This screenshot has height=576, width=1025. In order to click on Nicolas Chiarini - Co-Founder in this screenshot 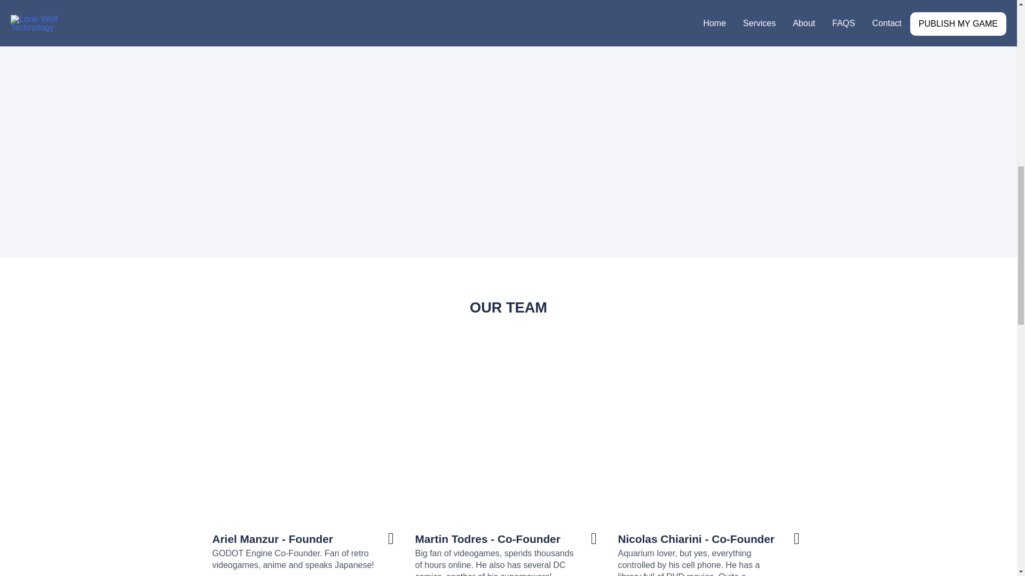, I will do `click(696, 539)`.